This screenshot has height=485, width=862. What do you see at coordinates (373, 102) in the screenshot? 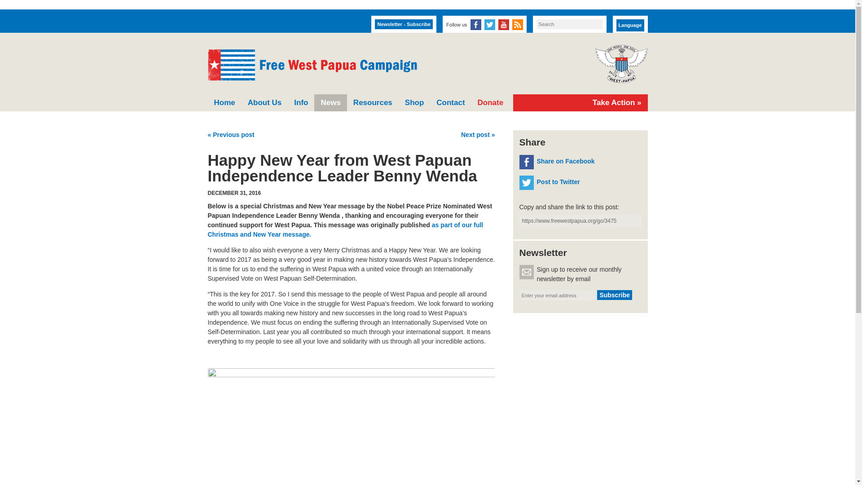
I see `Resources` at bounding box center [373, 102].